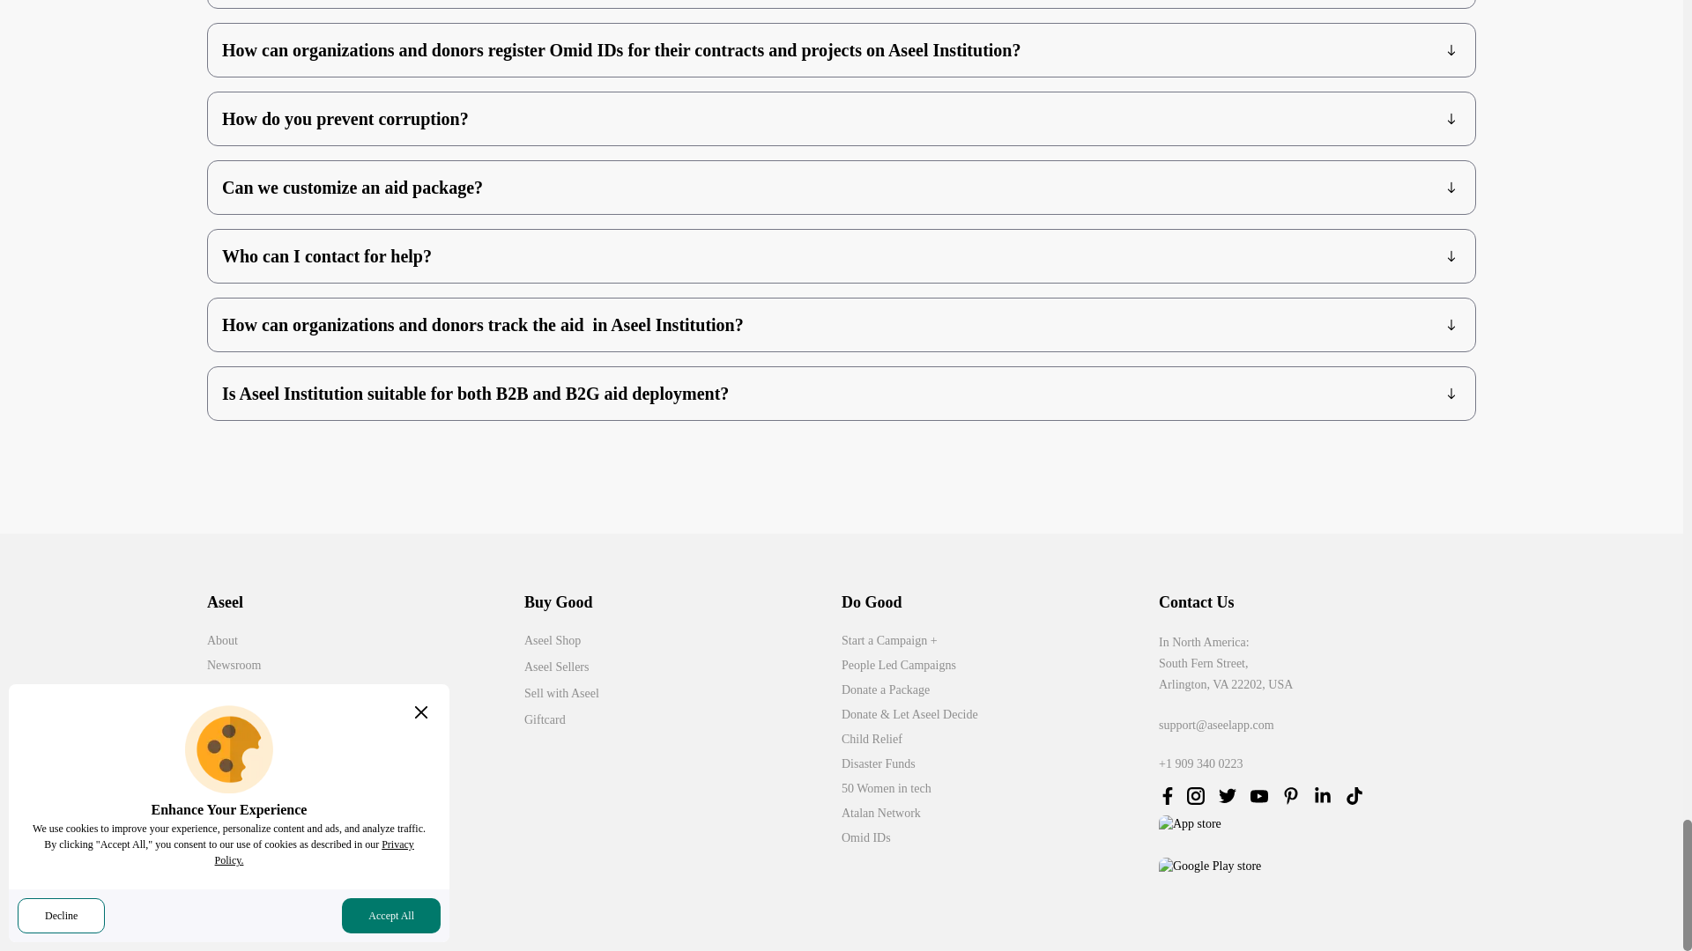 The height and width of the screenshot is (951, 1692). What do you see at coordinates (365, 690) in the screenshot?
I see `Aseel Institution` at bounding box center [365, 690].